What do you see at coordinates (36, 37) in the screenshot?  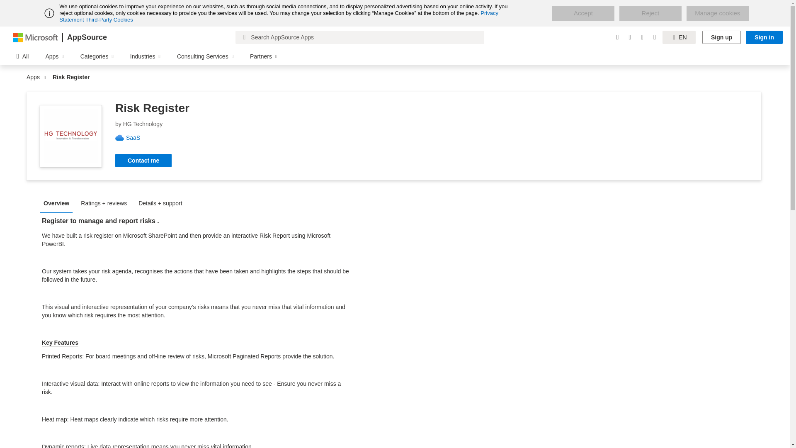 I see `Microsoft` at bounding box center [36, 37].